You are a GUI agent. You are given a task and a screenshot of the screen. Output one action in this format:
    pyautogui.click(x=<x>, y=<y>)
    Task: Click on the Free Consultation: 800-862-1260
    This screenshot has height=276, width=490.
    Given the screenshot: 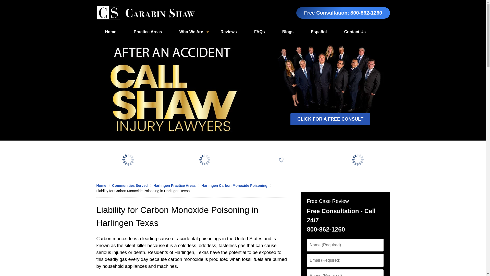 What is the action you would take?
    pyautogui.click(x=343, y=13)
    